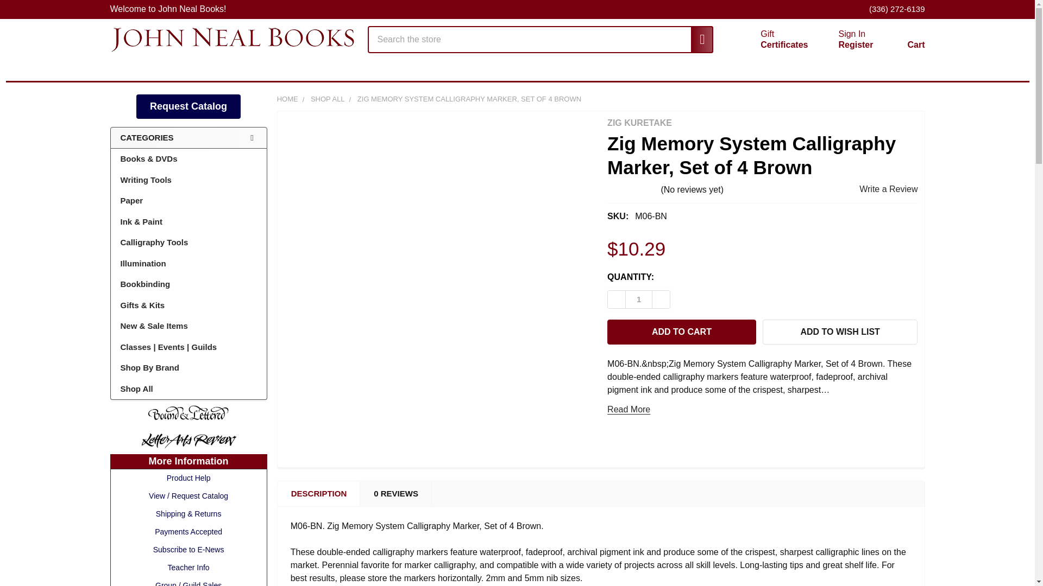 The width and height of the screenshot is (1043, 586). What do you see at coordinates (856, 44) in the screenshot?
I see `1` at bounding box center [856, 44].